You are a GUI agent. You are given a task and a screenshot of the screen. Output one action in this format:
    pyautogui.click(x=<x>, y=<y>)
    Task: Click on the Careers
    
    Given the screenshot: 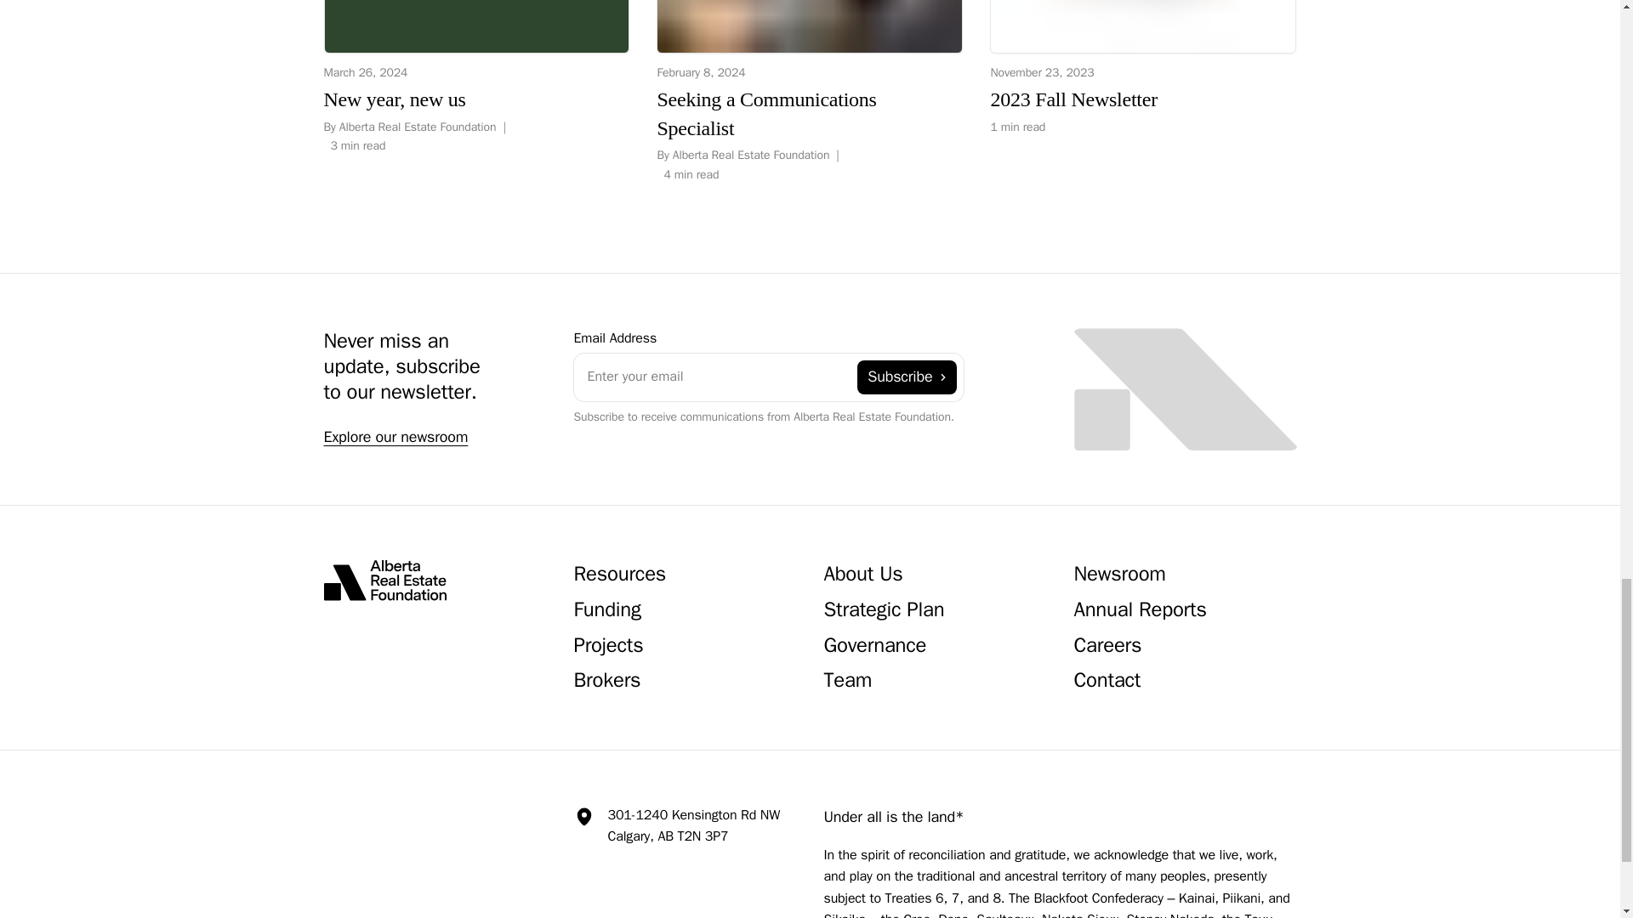 What is the action you would take?
    pyautogui.click(x=1107, y=648)
    